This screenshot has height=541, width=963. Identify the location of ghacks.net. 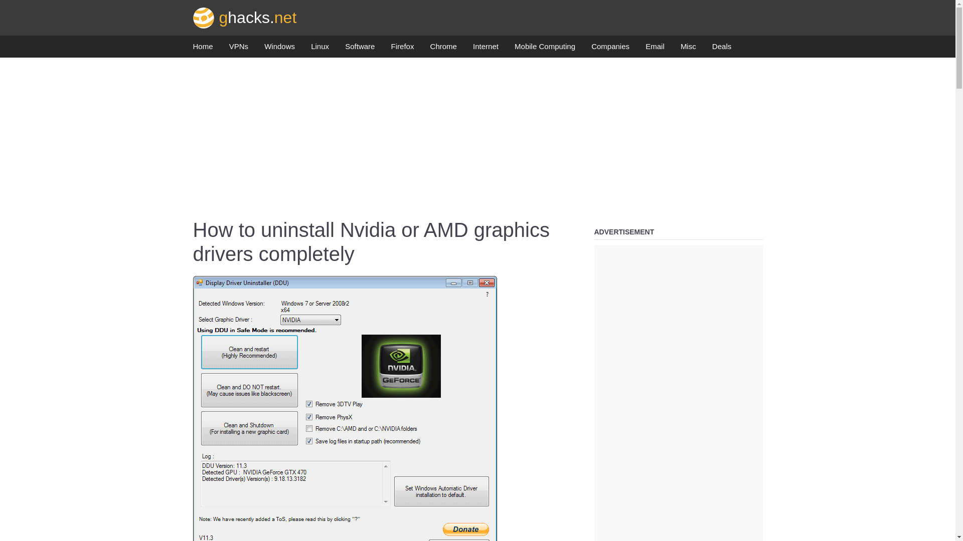
(245, 17).